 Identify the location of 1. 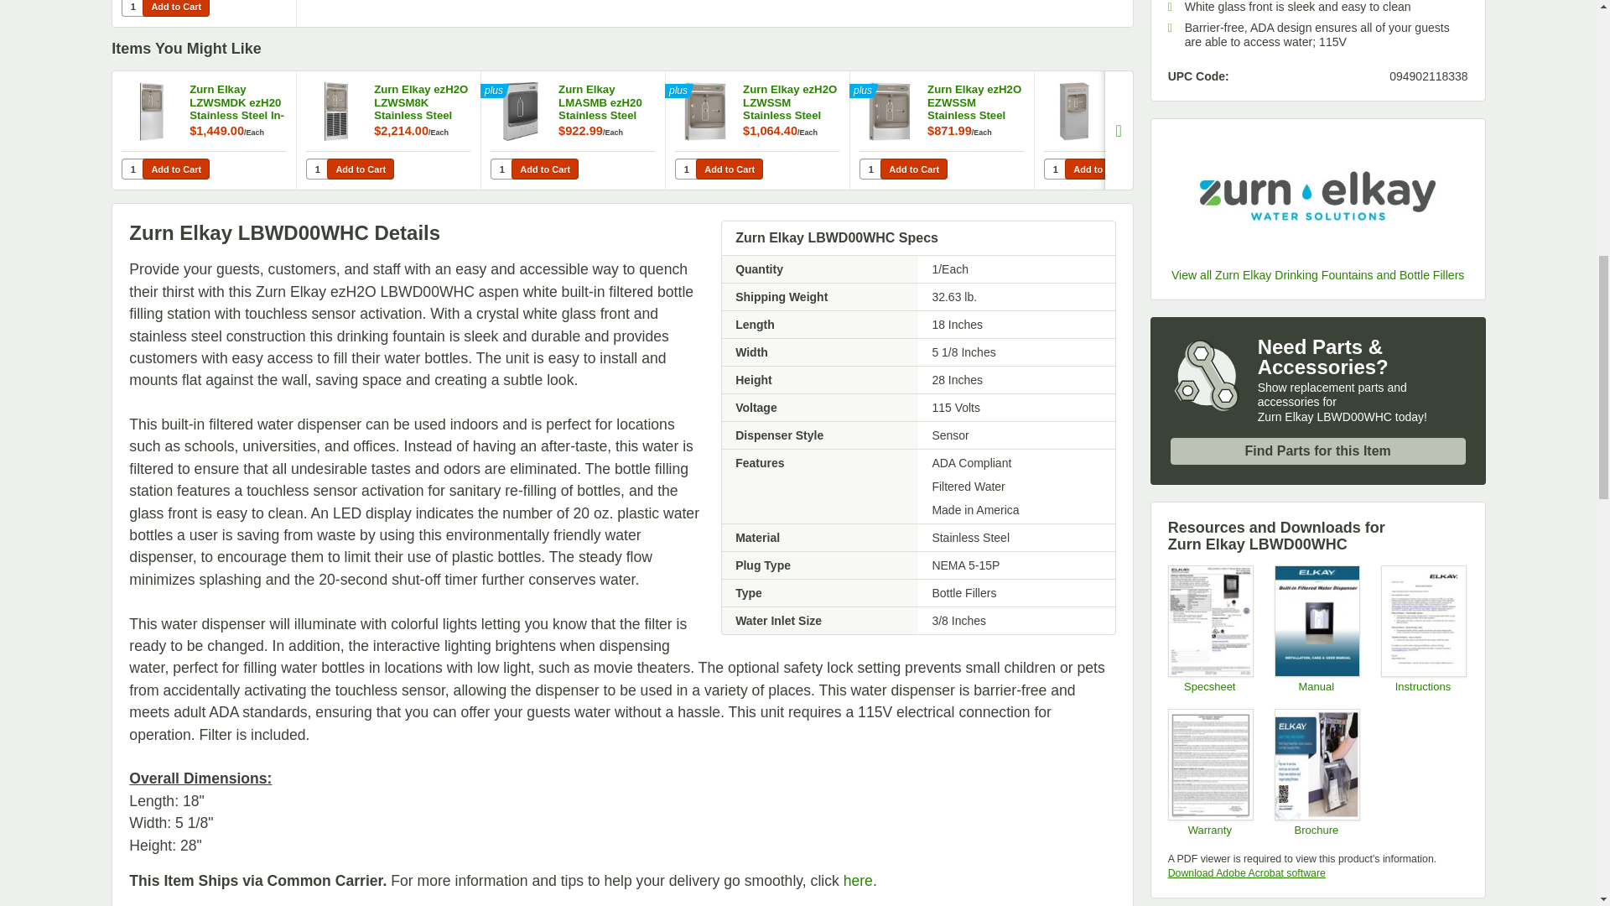
(501, 169).